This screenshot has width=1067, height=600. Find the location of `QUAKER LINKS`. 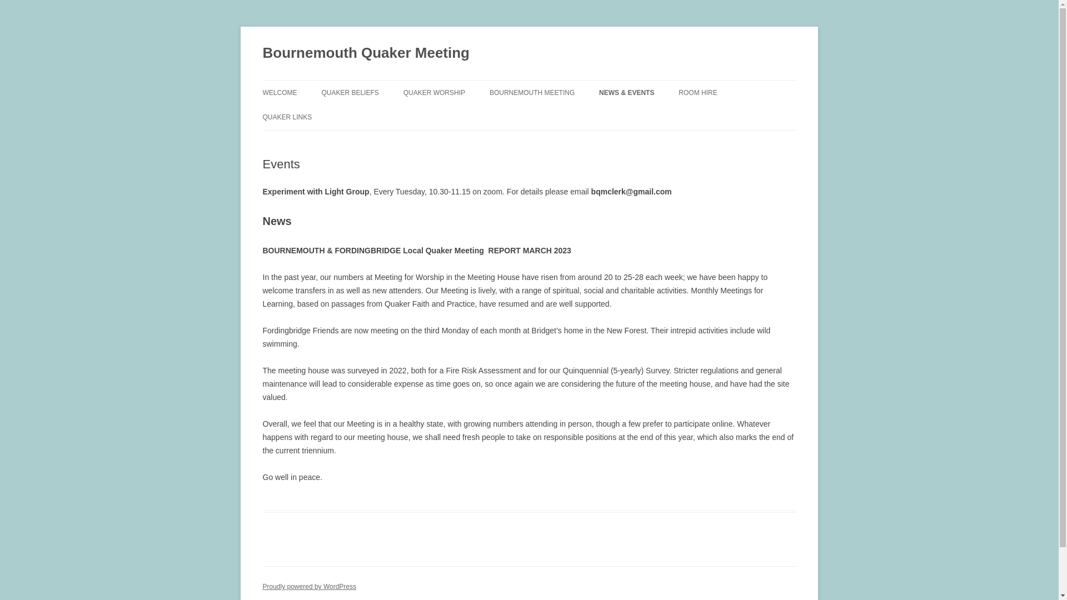

QUAKER LINKS is located at coordinates (287, 117).